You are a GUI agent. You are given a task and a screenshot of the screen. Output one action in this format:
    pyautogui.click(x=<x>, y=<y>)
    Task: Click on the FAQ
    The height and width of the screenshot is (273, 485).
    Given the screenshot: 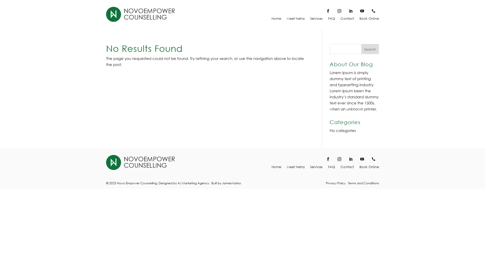 What is the action you would take?
    pyautogui.click(x=331, y=20)
    